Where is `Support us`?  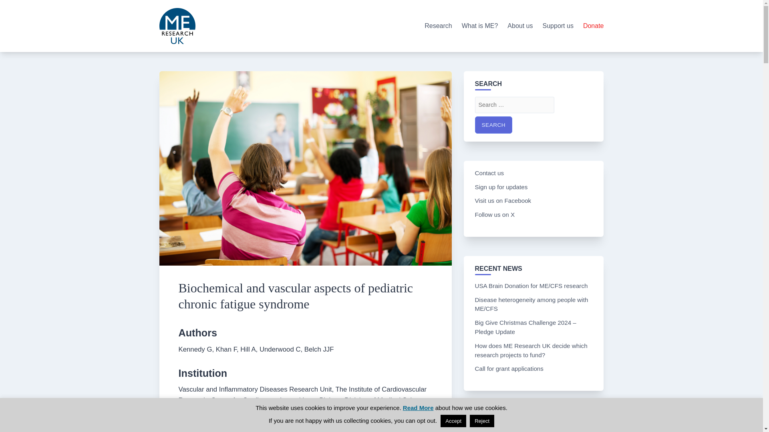
Support us is located at coordinates (558, 26).